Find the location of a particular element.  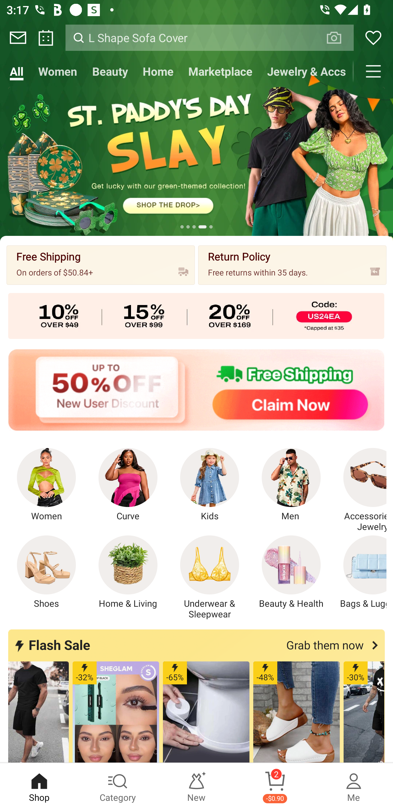

Jewelry & Accs is located at coordinates (307, 71).